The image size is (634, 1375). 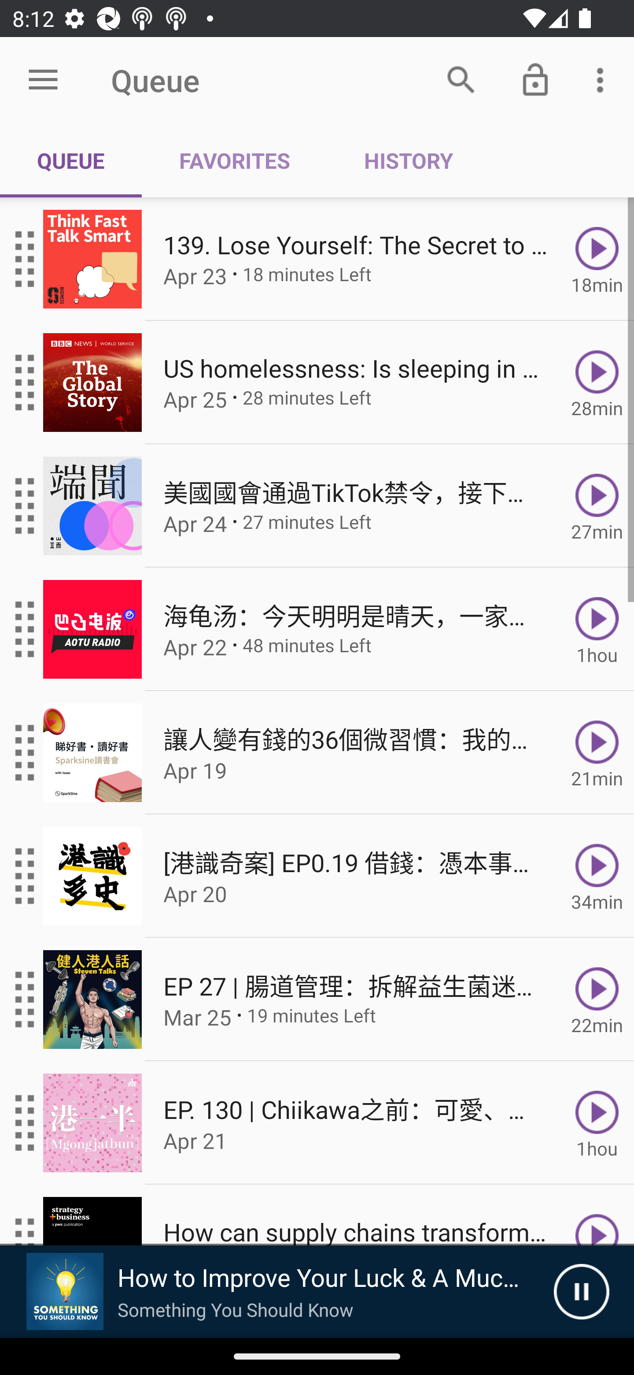 I want to click on Play 28min, so click(x=597, y=382).